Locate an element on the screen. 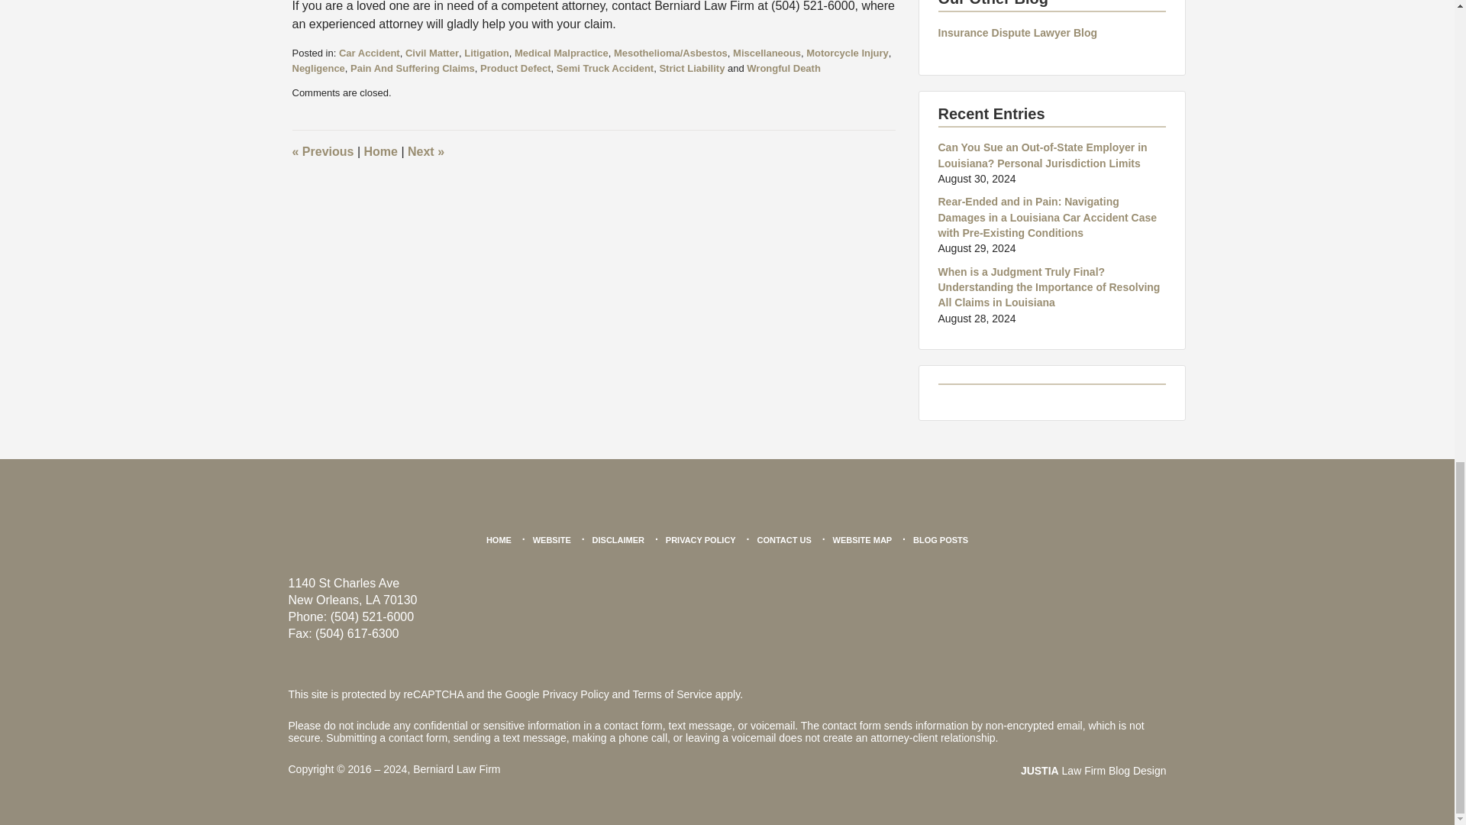  Wrongful Death is located at coordinates (783, 69).